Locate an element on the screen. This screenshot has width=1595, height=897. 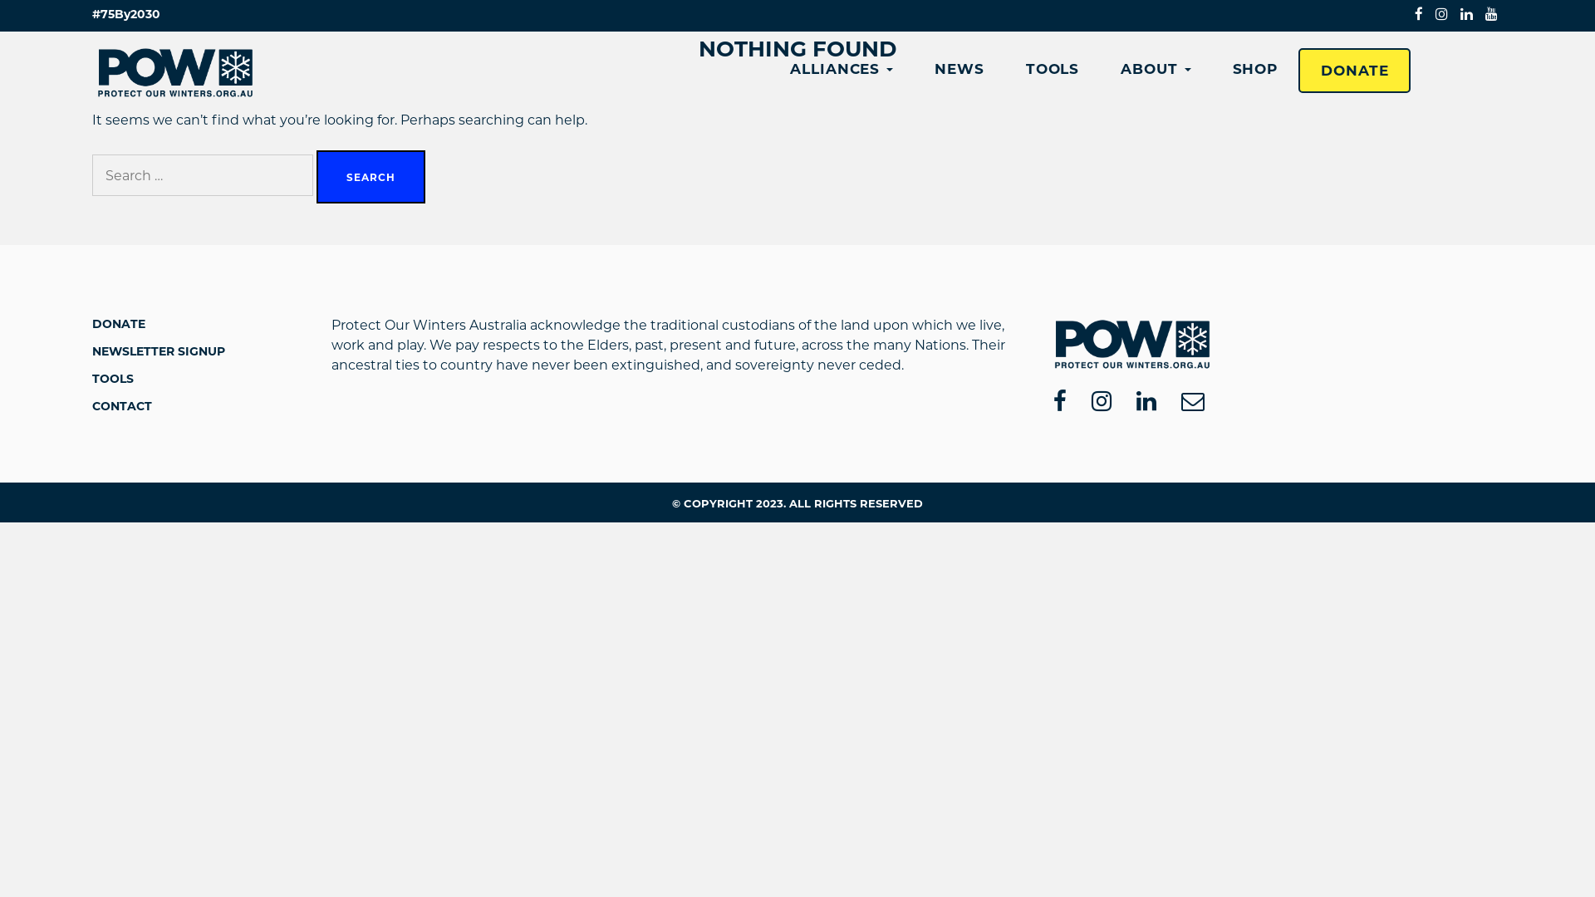
Search is located at coordinates (371, 177).